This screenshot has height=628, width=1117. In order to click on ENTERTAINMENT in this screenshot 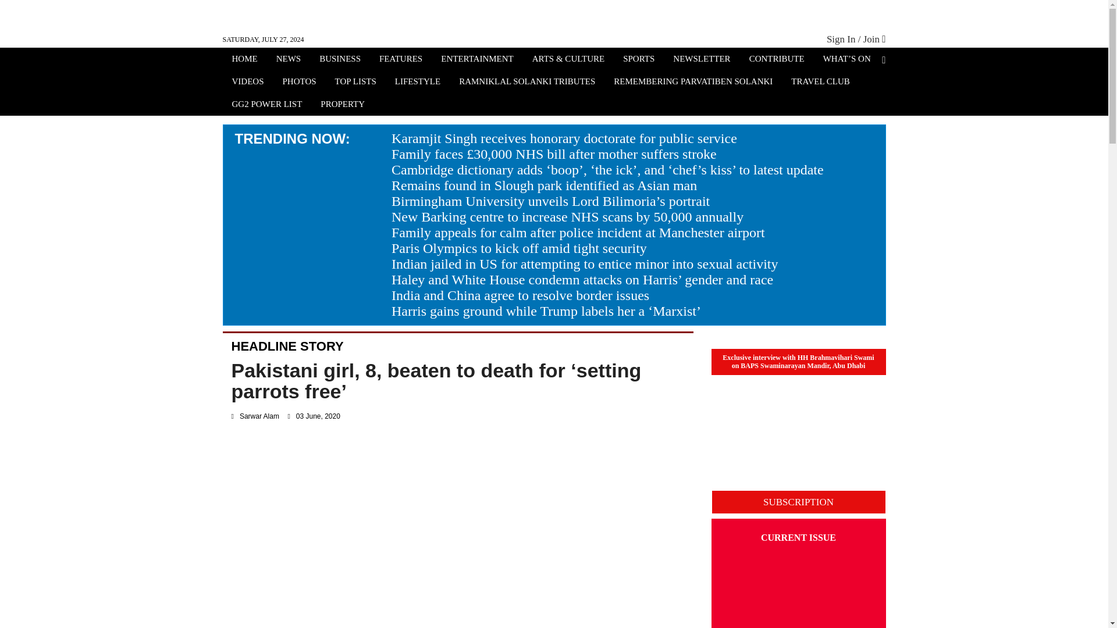, I will do `click(477, 60)`.